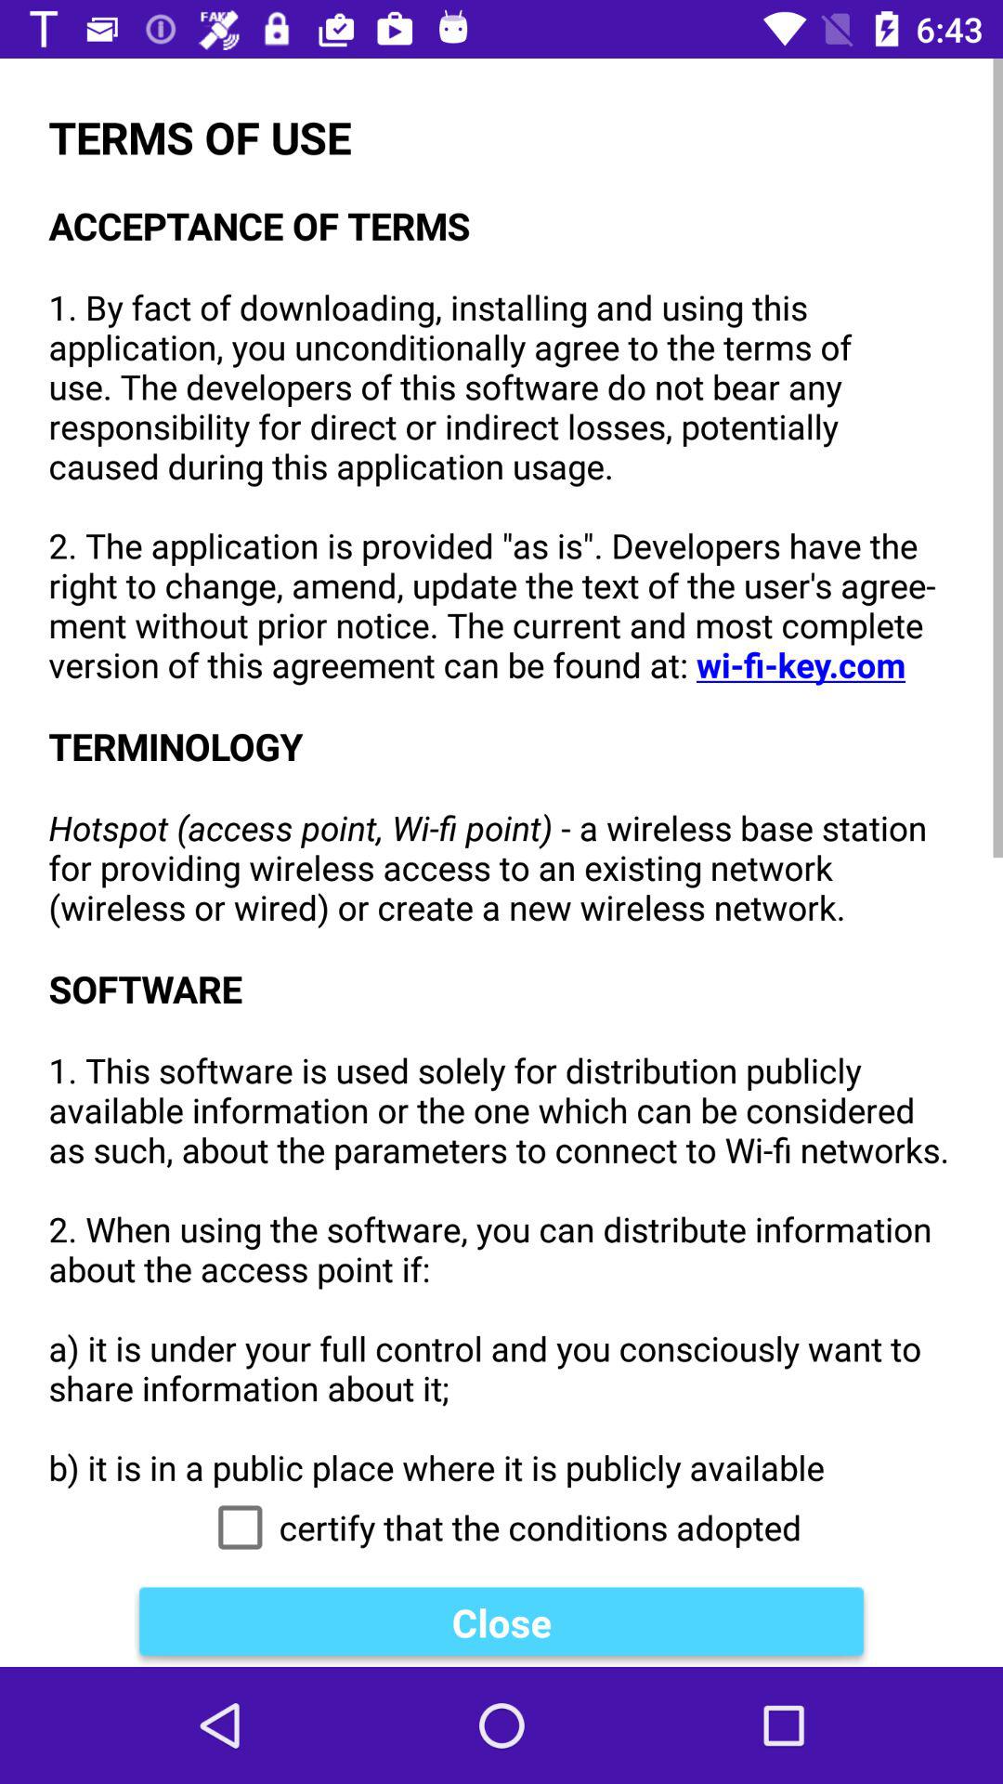 The height and width of the screenshot is (1784, 1003). I want to click on press the item above the close item, so click(501, 1528).